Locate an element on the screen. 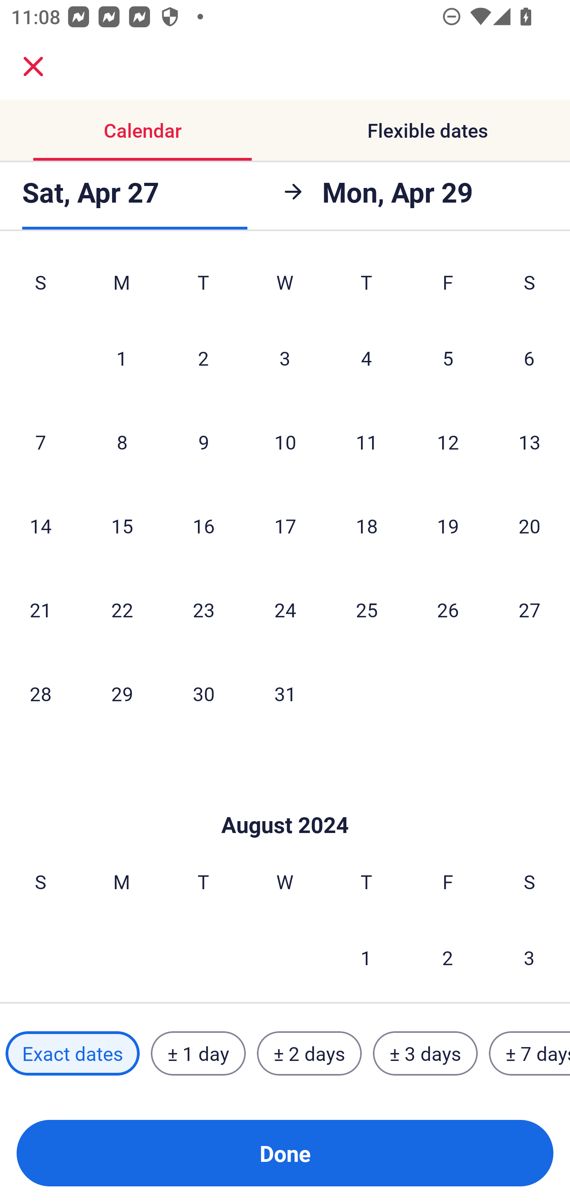 The height and width of the screenshot is (1203, 570). 28 Sunday, July 28, 2024 is located at coordinates (40, 693).